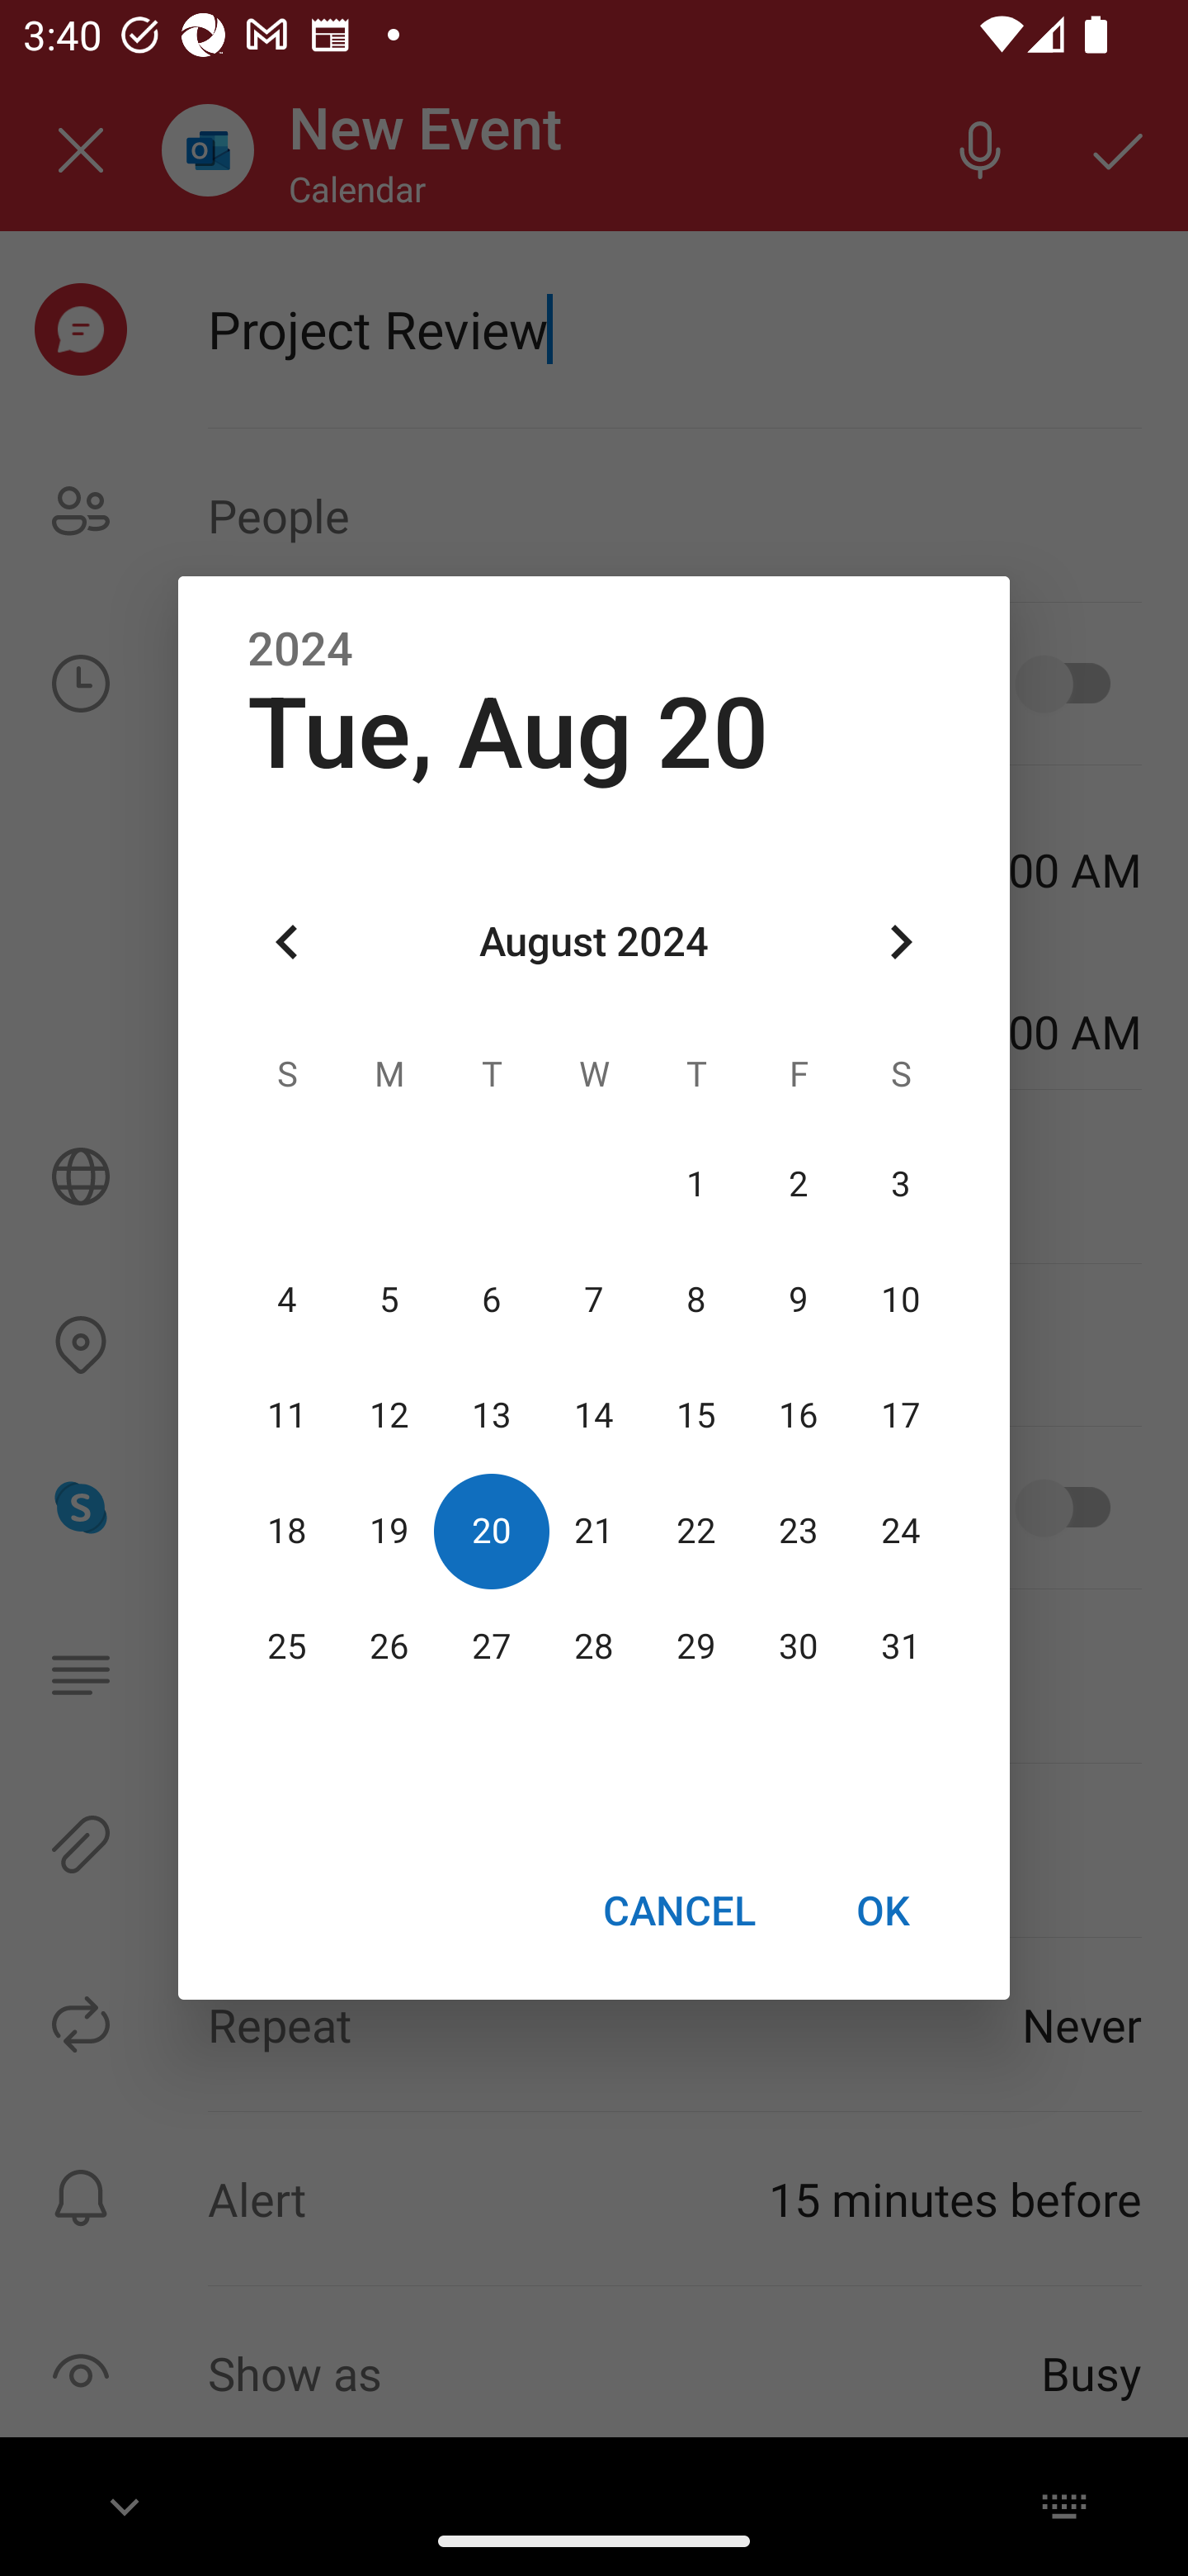  Describe the element at coordinates (900, 1300) in the screenshot. I see `10 10 August 2024` at that location.